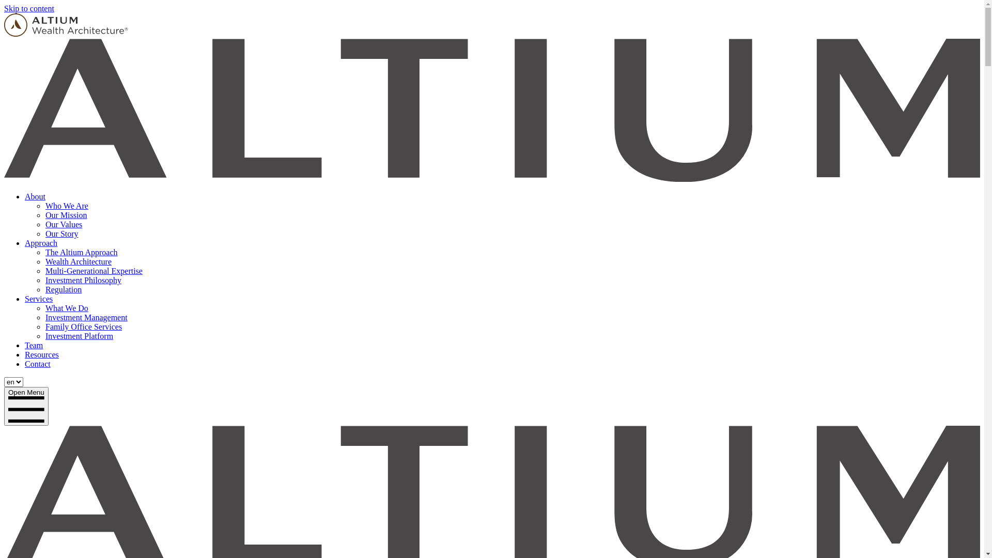 This screenshot has width=992, height=558. I want to click on Resources, so click(42, 354).